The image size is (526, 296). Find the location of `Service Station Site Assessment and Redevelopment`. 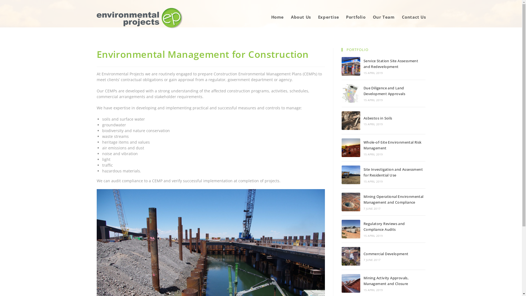

Service Station Site Assessment and Redevelopment is located at coordinates (391, 64).